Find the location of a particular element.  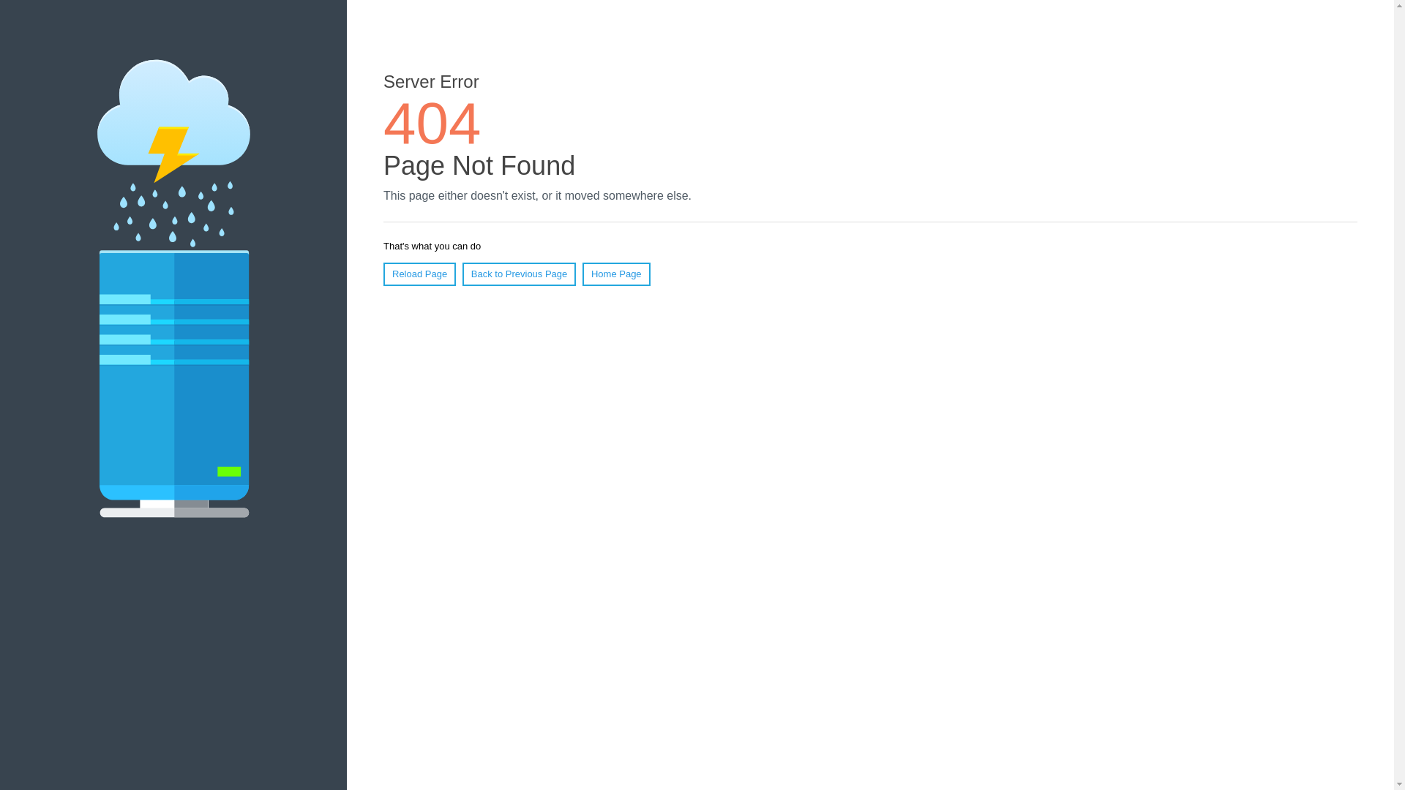

Reload Page is located at coordinates (420, 274).